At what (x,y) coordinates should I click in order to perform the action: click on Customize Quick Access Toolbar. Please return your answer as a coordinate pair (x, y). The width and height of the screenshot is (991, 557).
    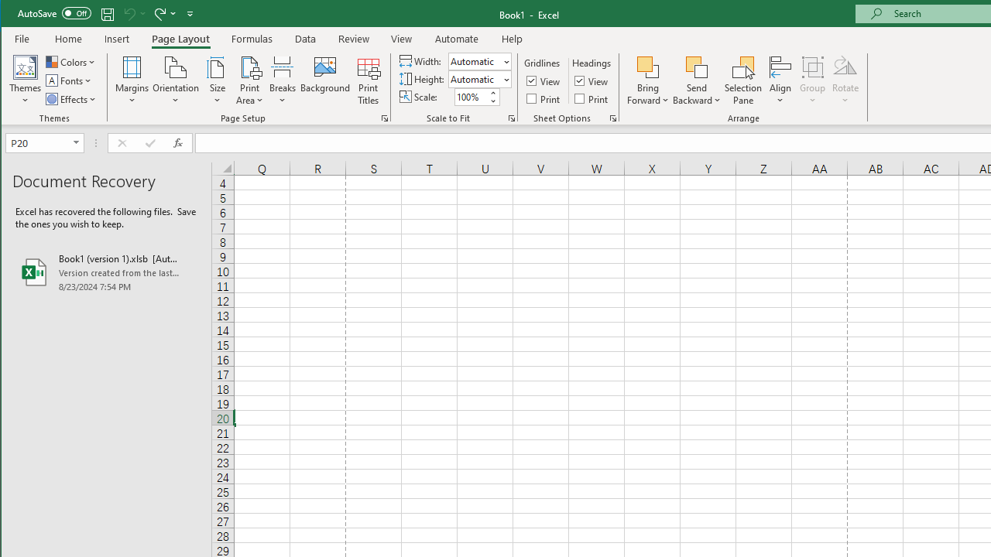
    Looking at the image, I should click on (190, 14).